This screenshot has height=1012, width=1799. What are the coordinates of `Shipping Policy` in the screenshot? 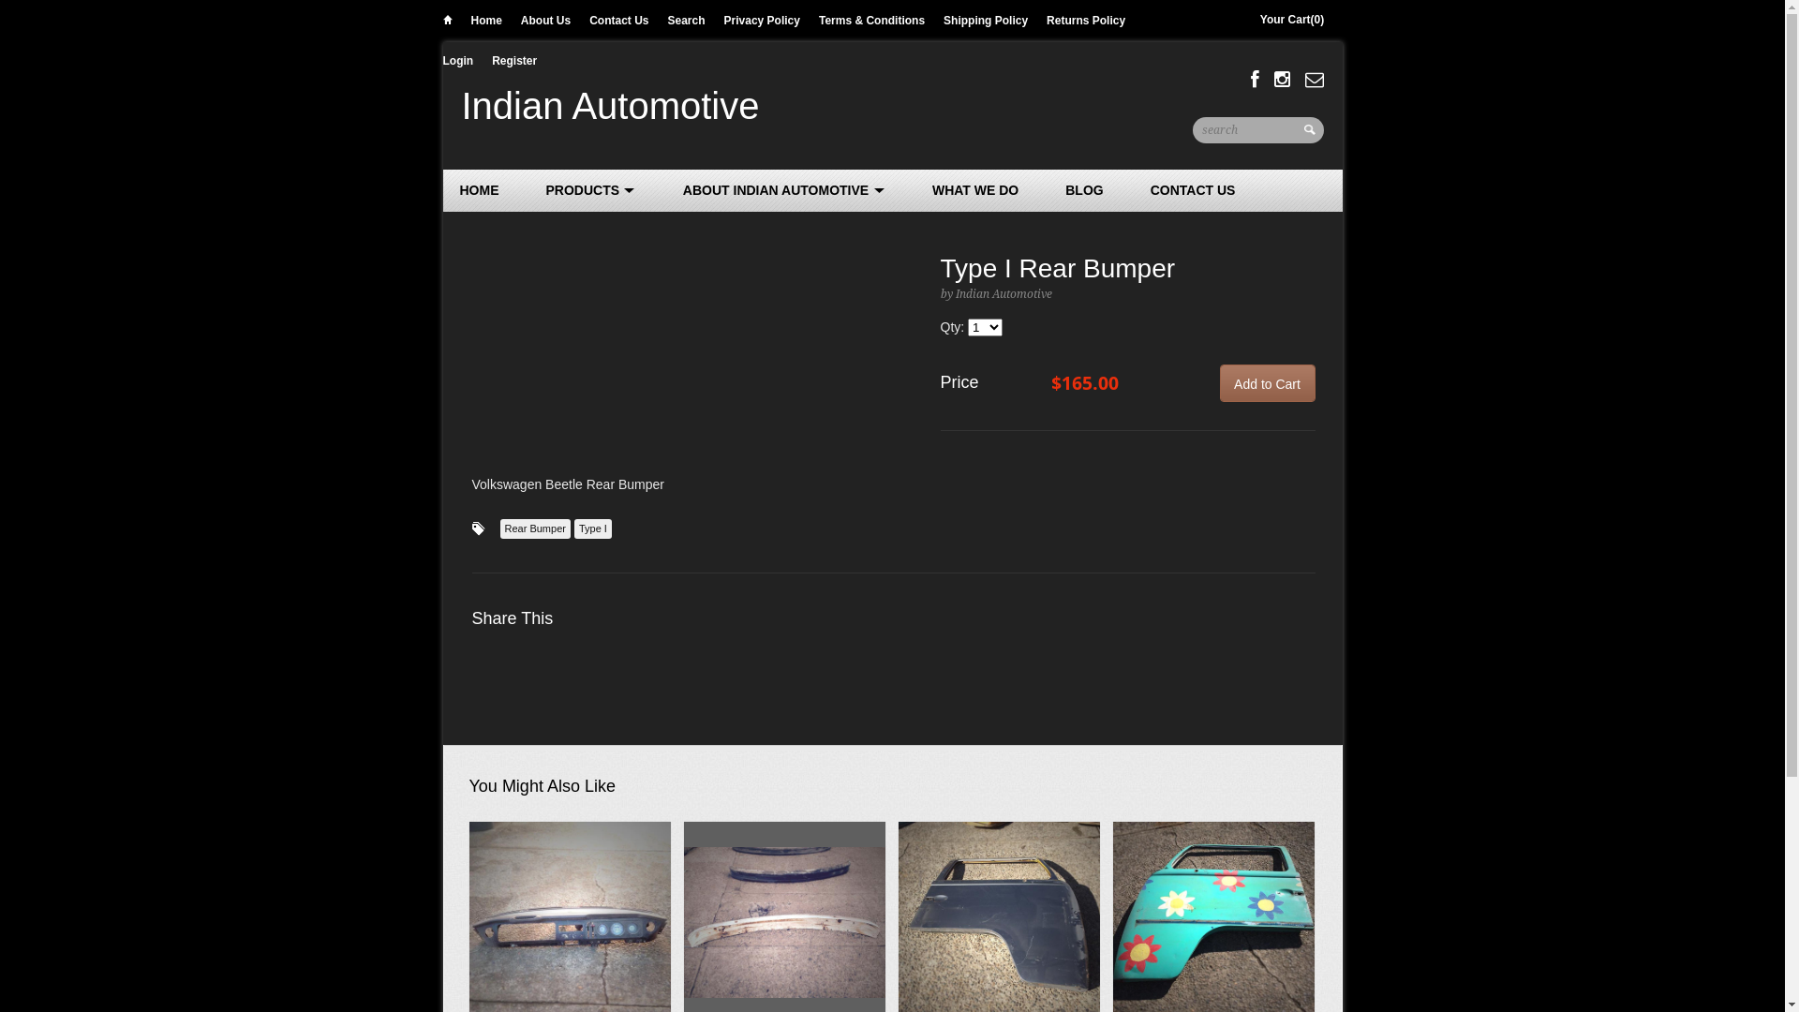 It's located at (986, 21).